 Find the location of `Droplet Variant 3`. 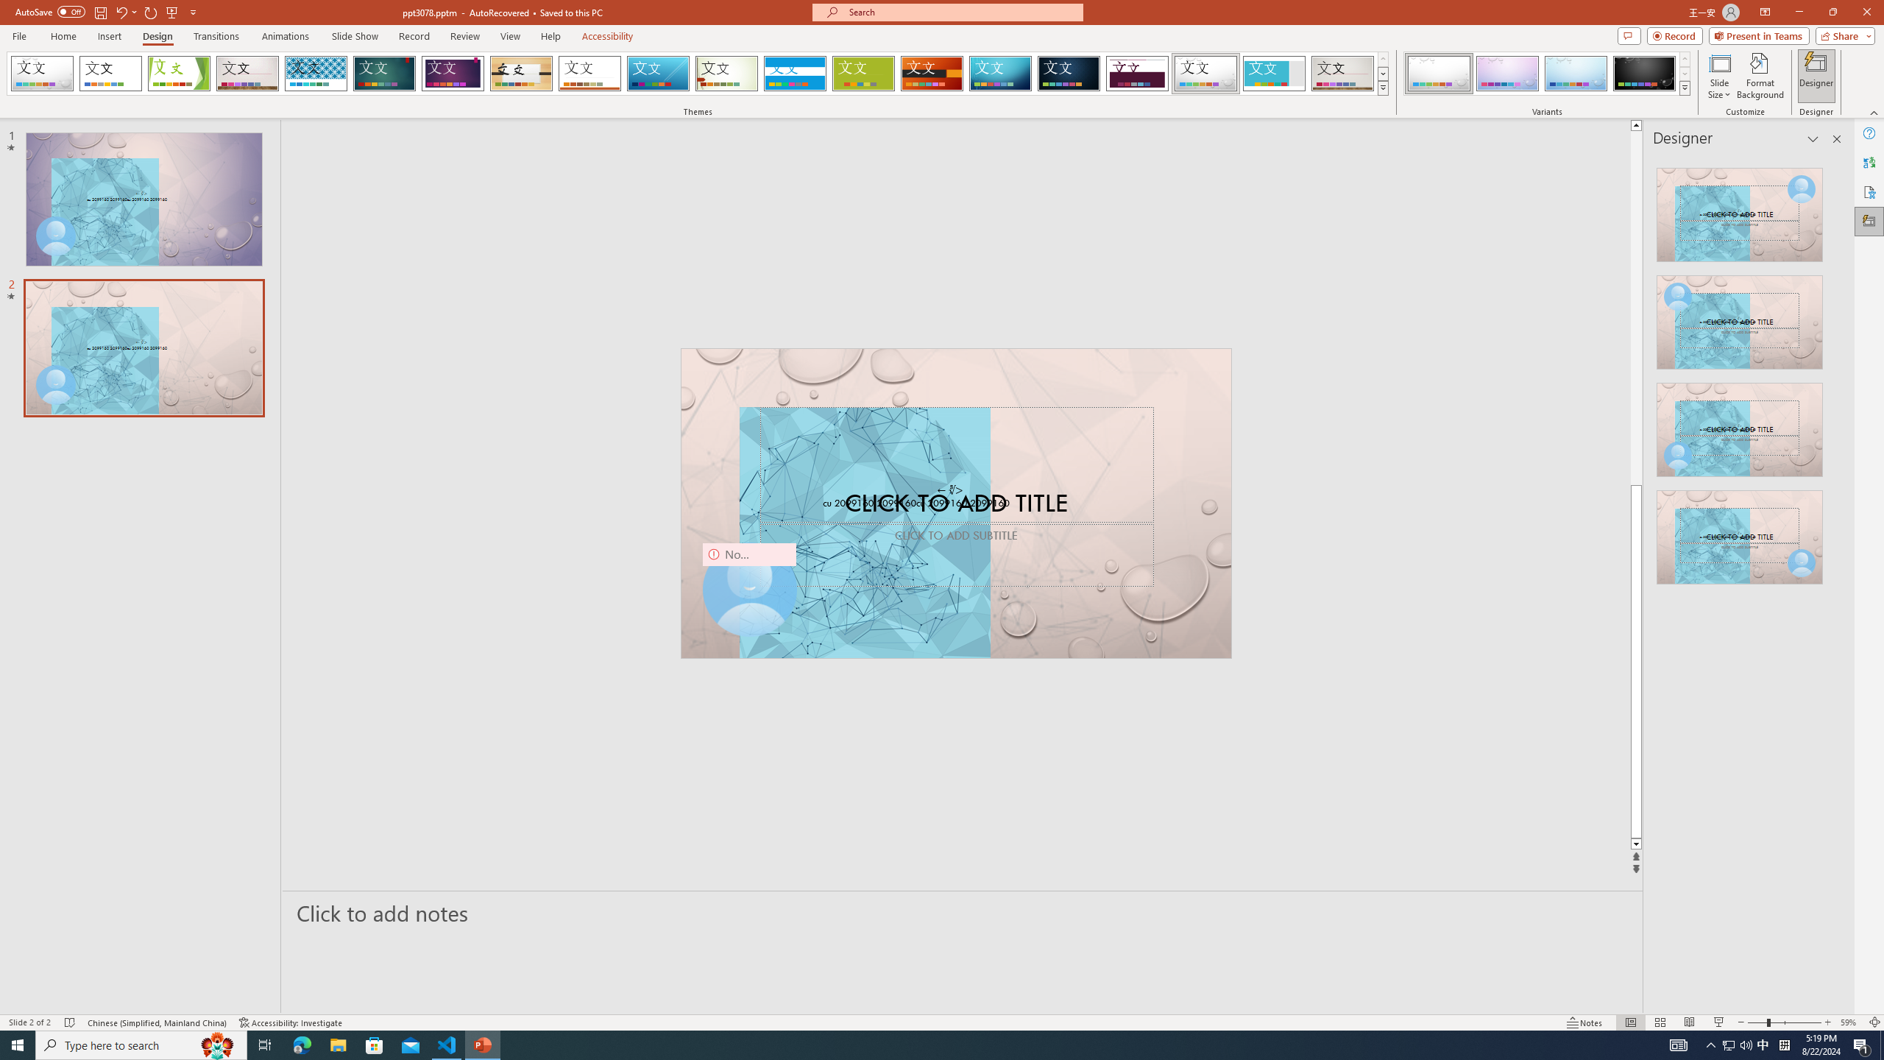

Droplet Variant 3 is located at coordinates (1576, 74).